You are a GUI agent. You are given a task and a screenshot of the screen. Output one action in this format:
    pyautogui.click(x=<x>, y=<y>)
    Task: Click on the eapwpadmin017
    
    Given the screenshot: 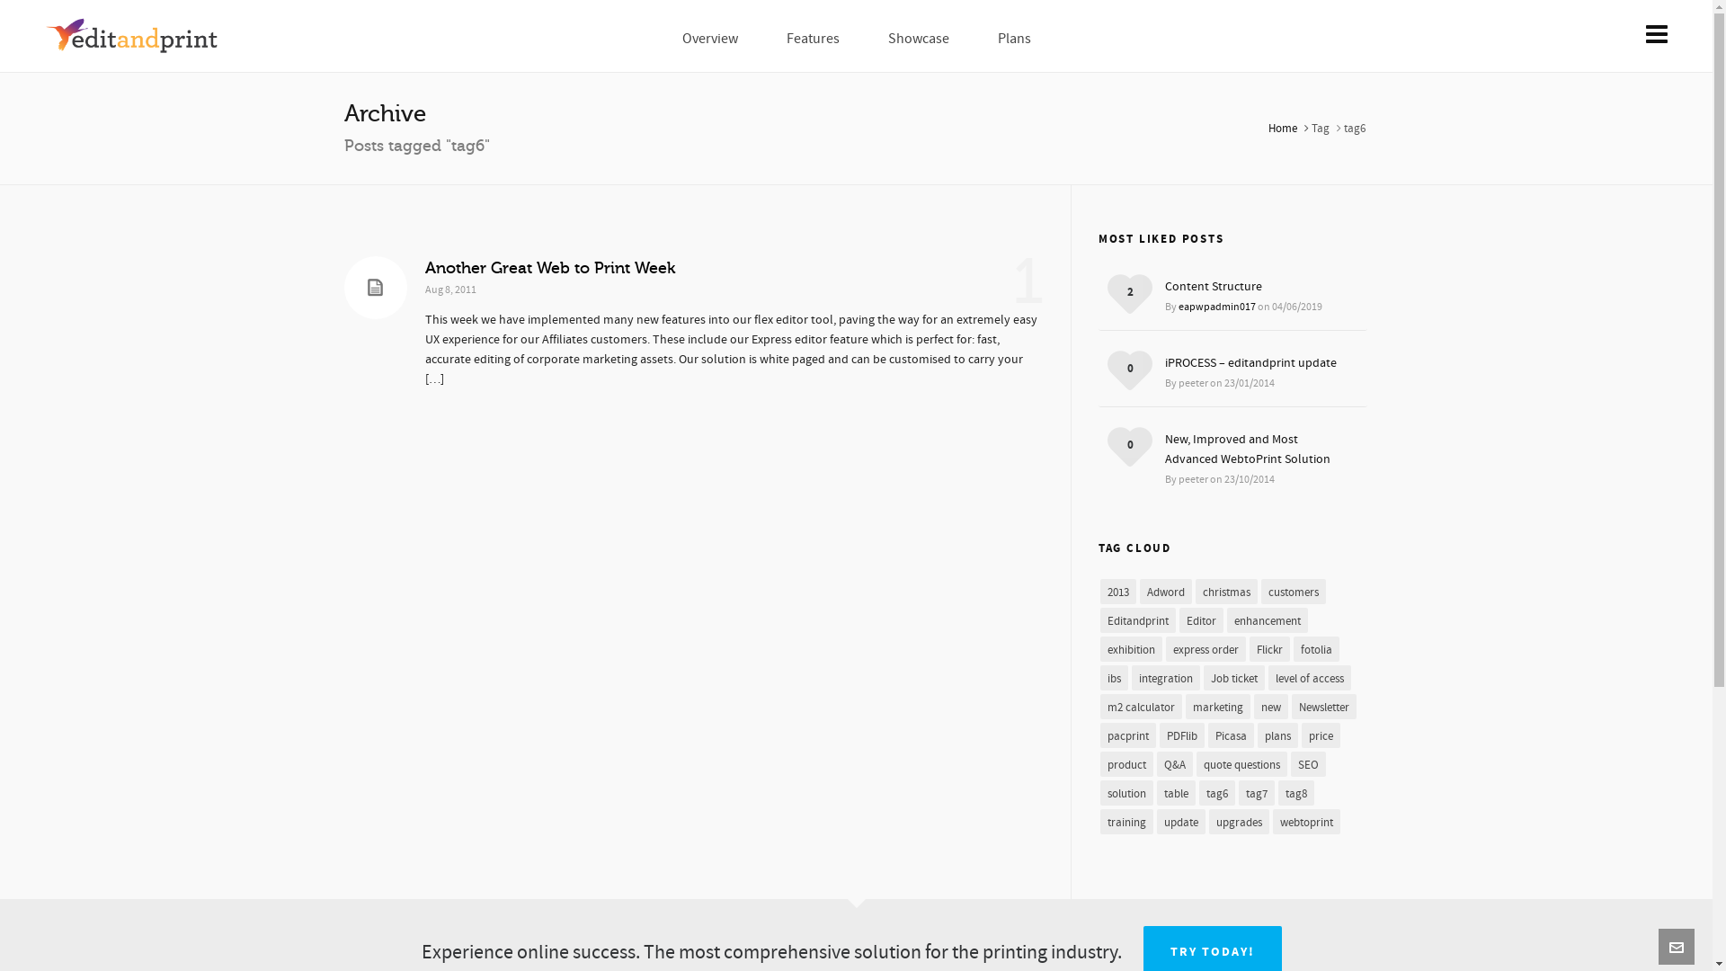 What is the action you would take?
    pyautogui.click(x=1217, y=307)
    